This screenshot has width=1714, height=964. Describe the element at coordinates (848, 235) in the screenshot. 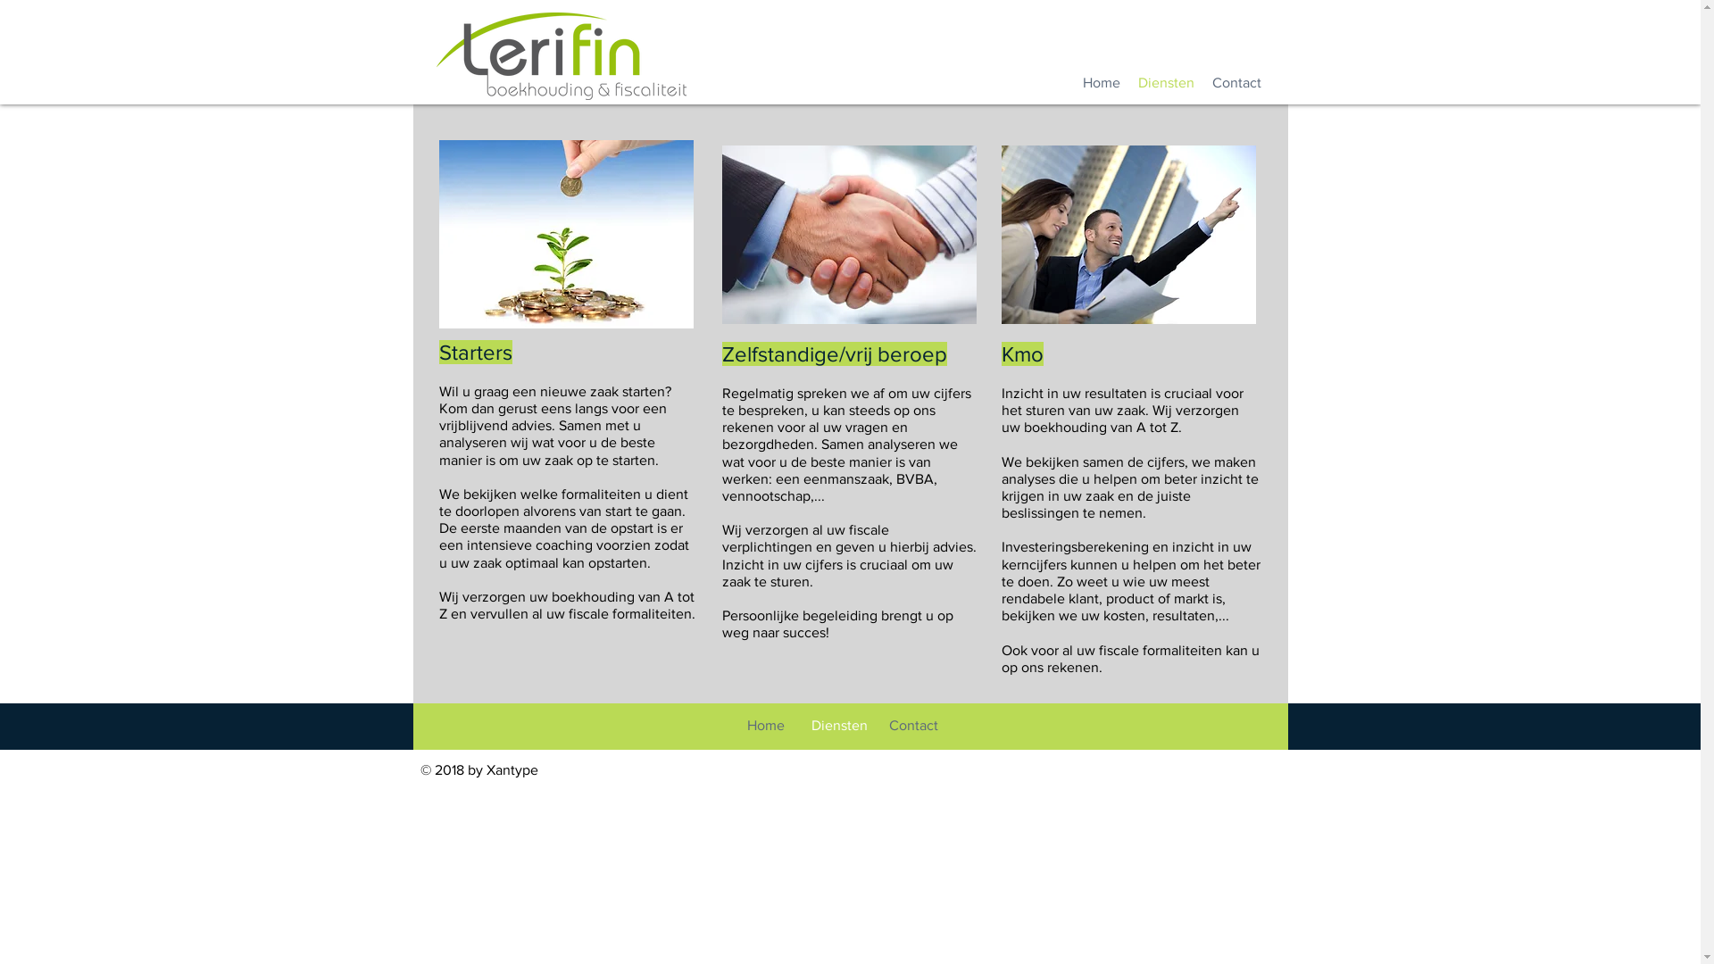

I see `iStock_000019559714Small.jpg` at that location.